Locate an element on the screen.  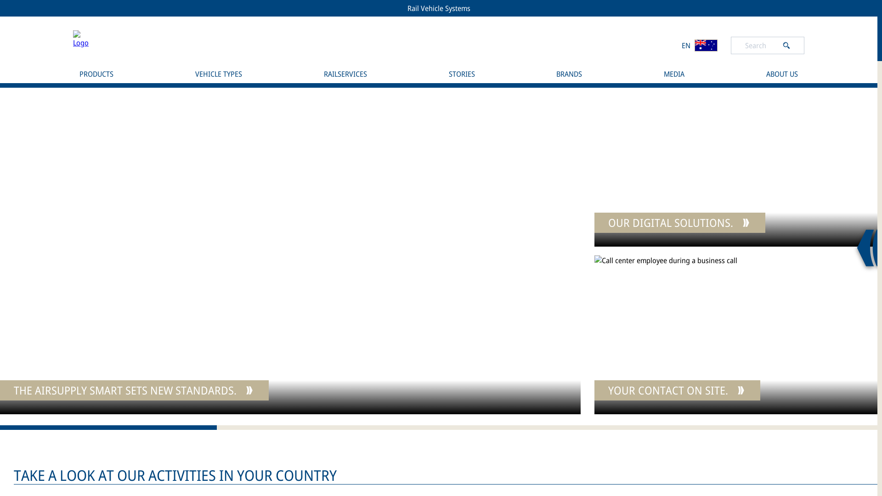
BRANDS is located at coordinates (569, 74).